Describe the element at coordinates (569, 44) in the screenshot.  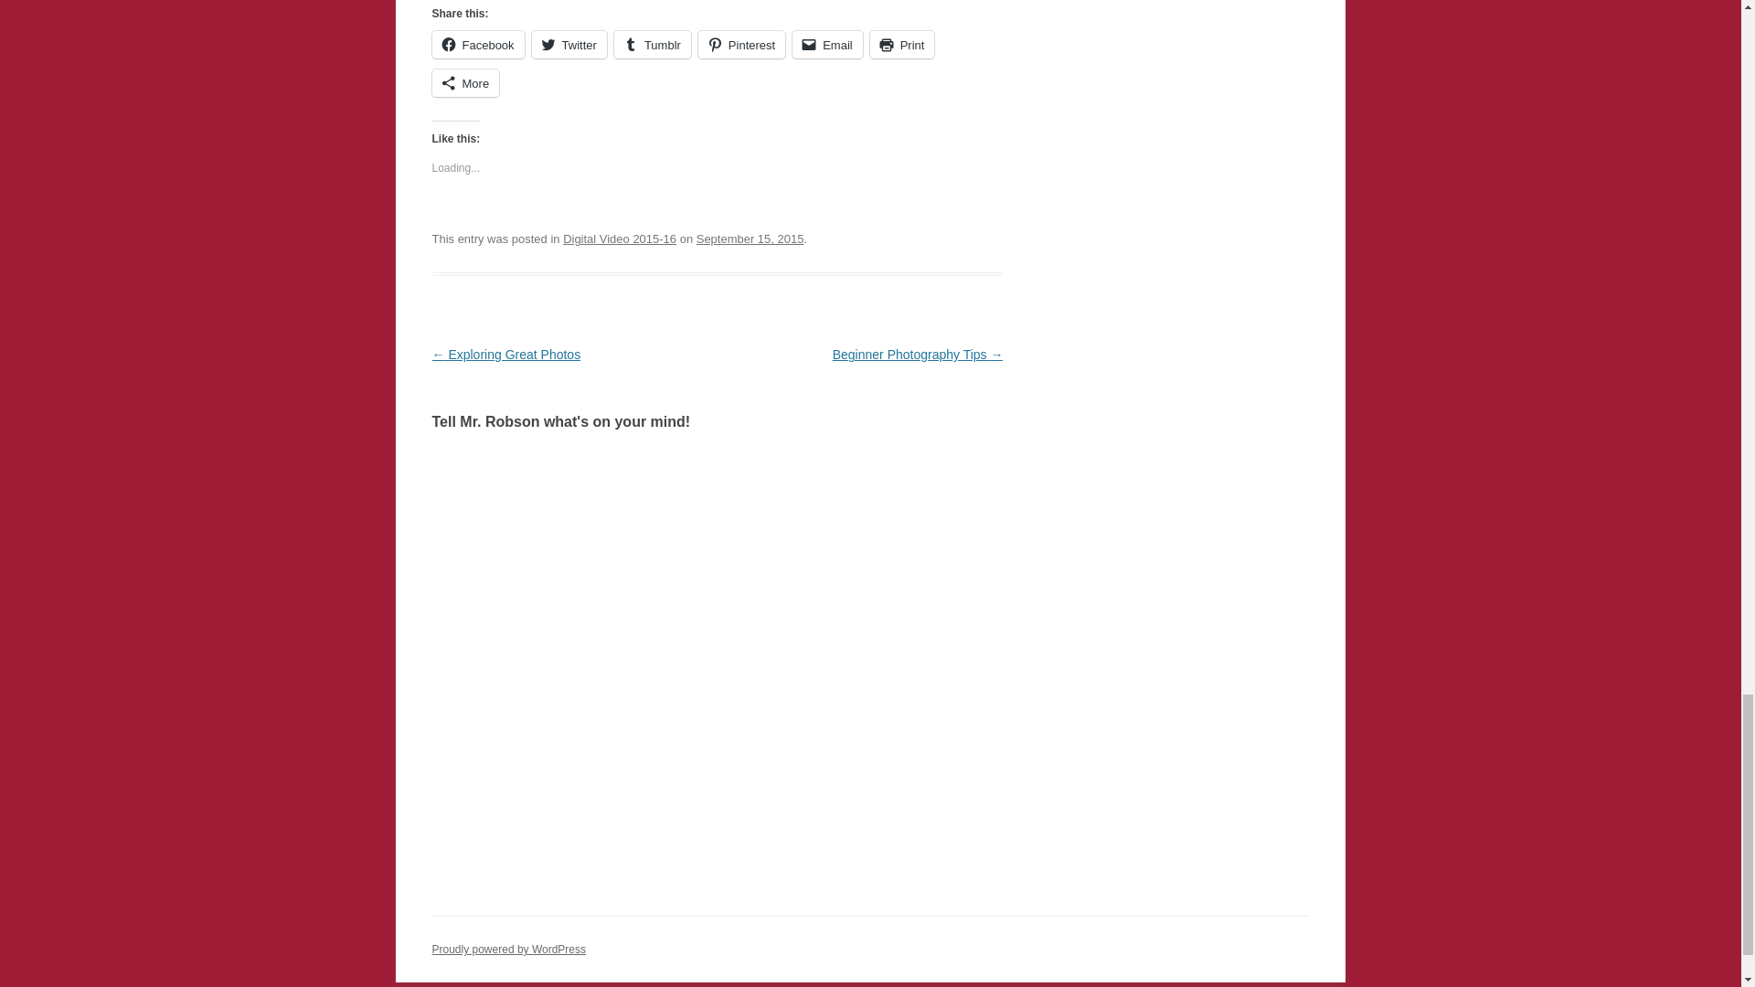
I see `Twitter` at that location.